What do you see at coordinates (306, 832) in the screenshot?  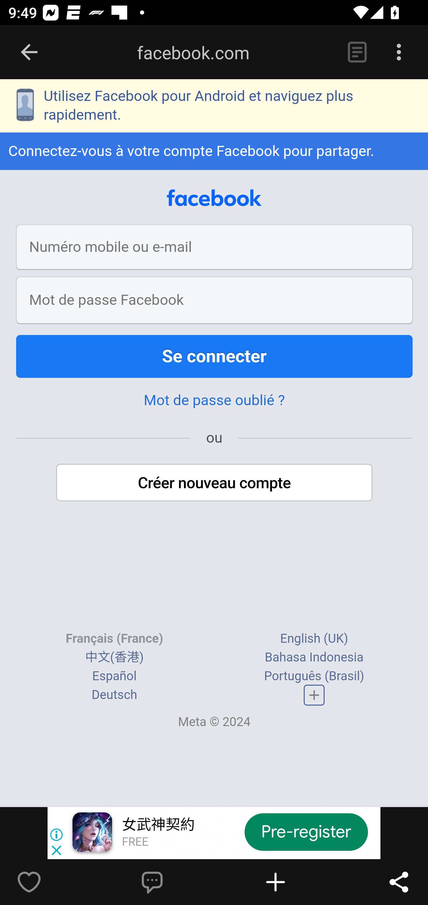 I see `Pre-register` at bounding box center [306, 832].